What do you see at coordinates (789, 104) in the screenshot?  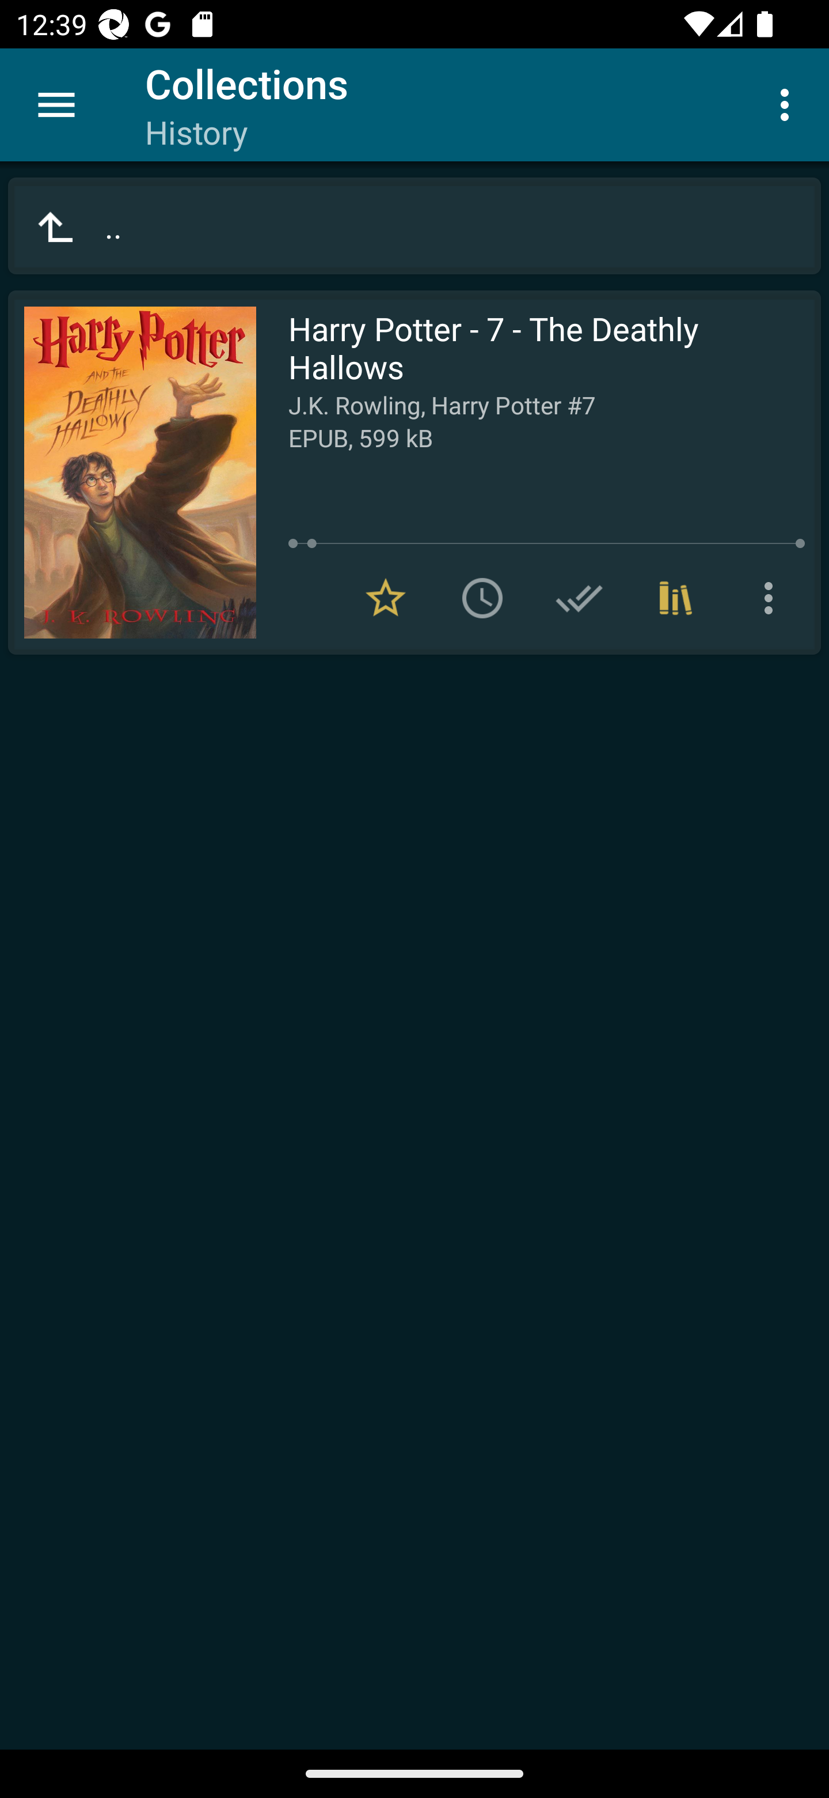 I see `More options` at bounding box center [789, 104].